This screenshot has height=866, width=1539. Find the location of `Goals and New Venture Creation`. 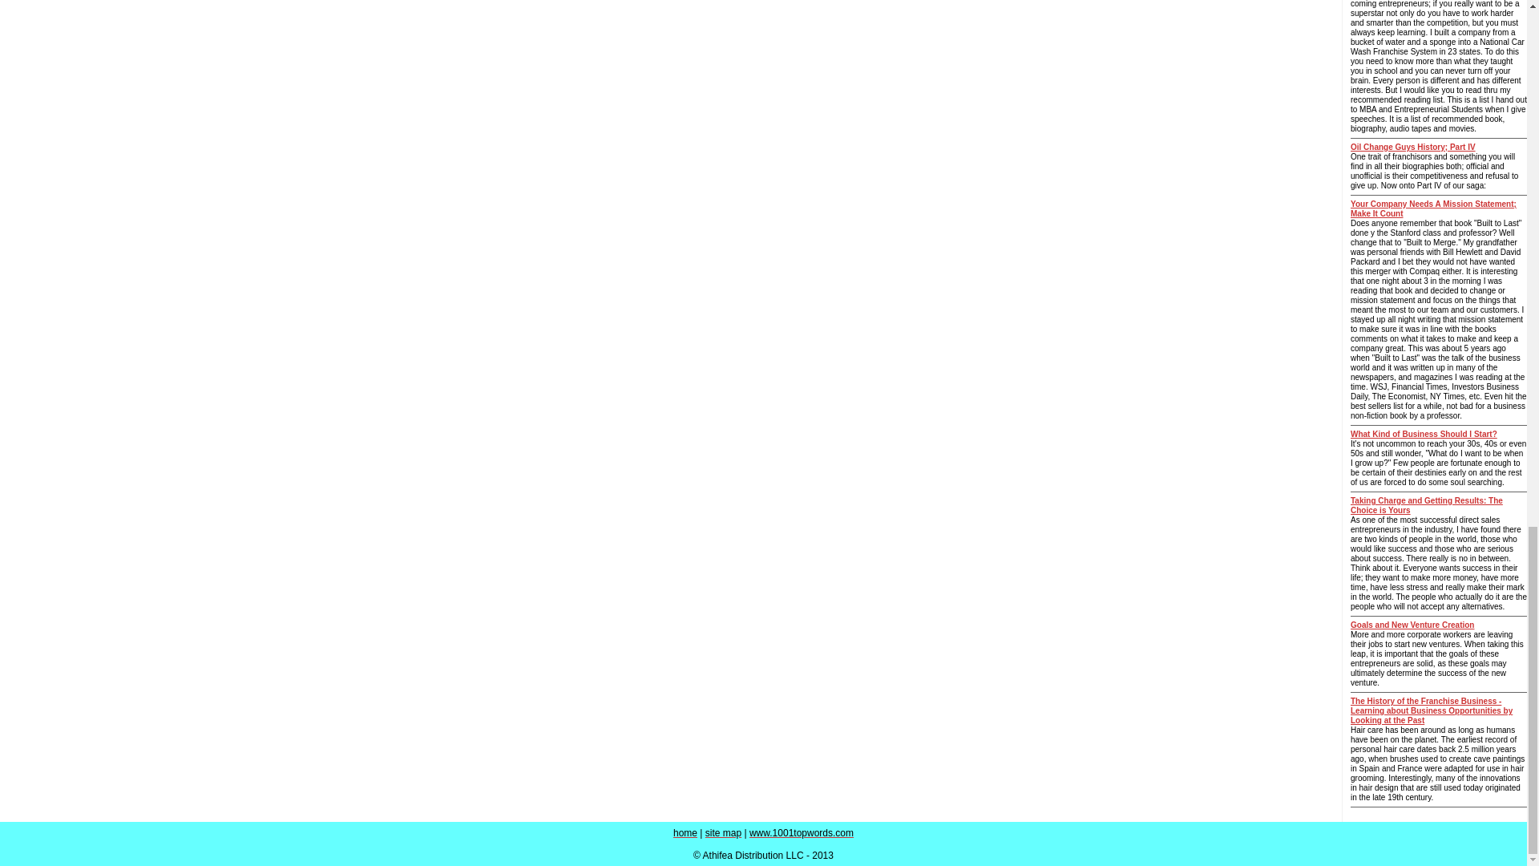

Goals and New Venture Creation is located at coordinates (1412, 625).